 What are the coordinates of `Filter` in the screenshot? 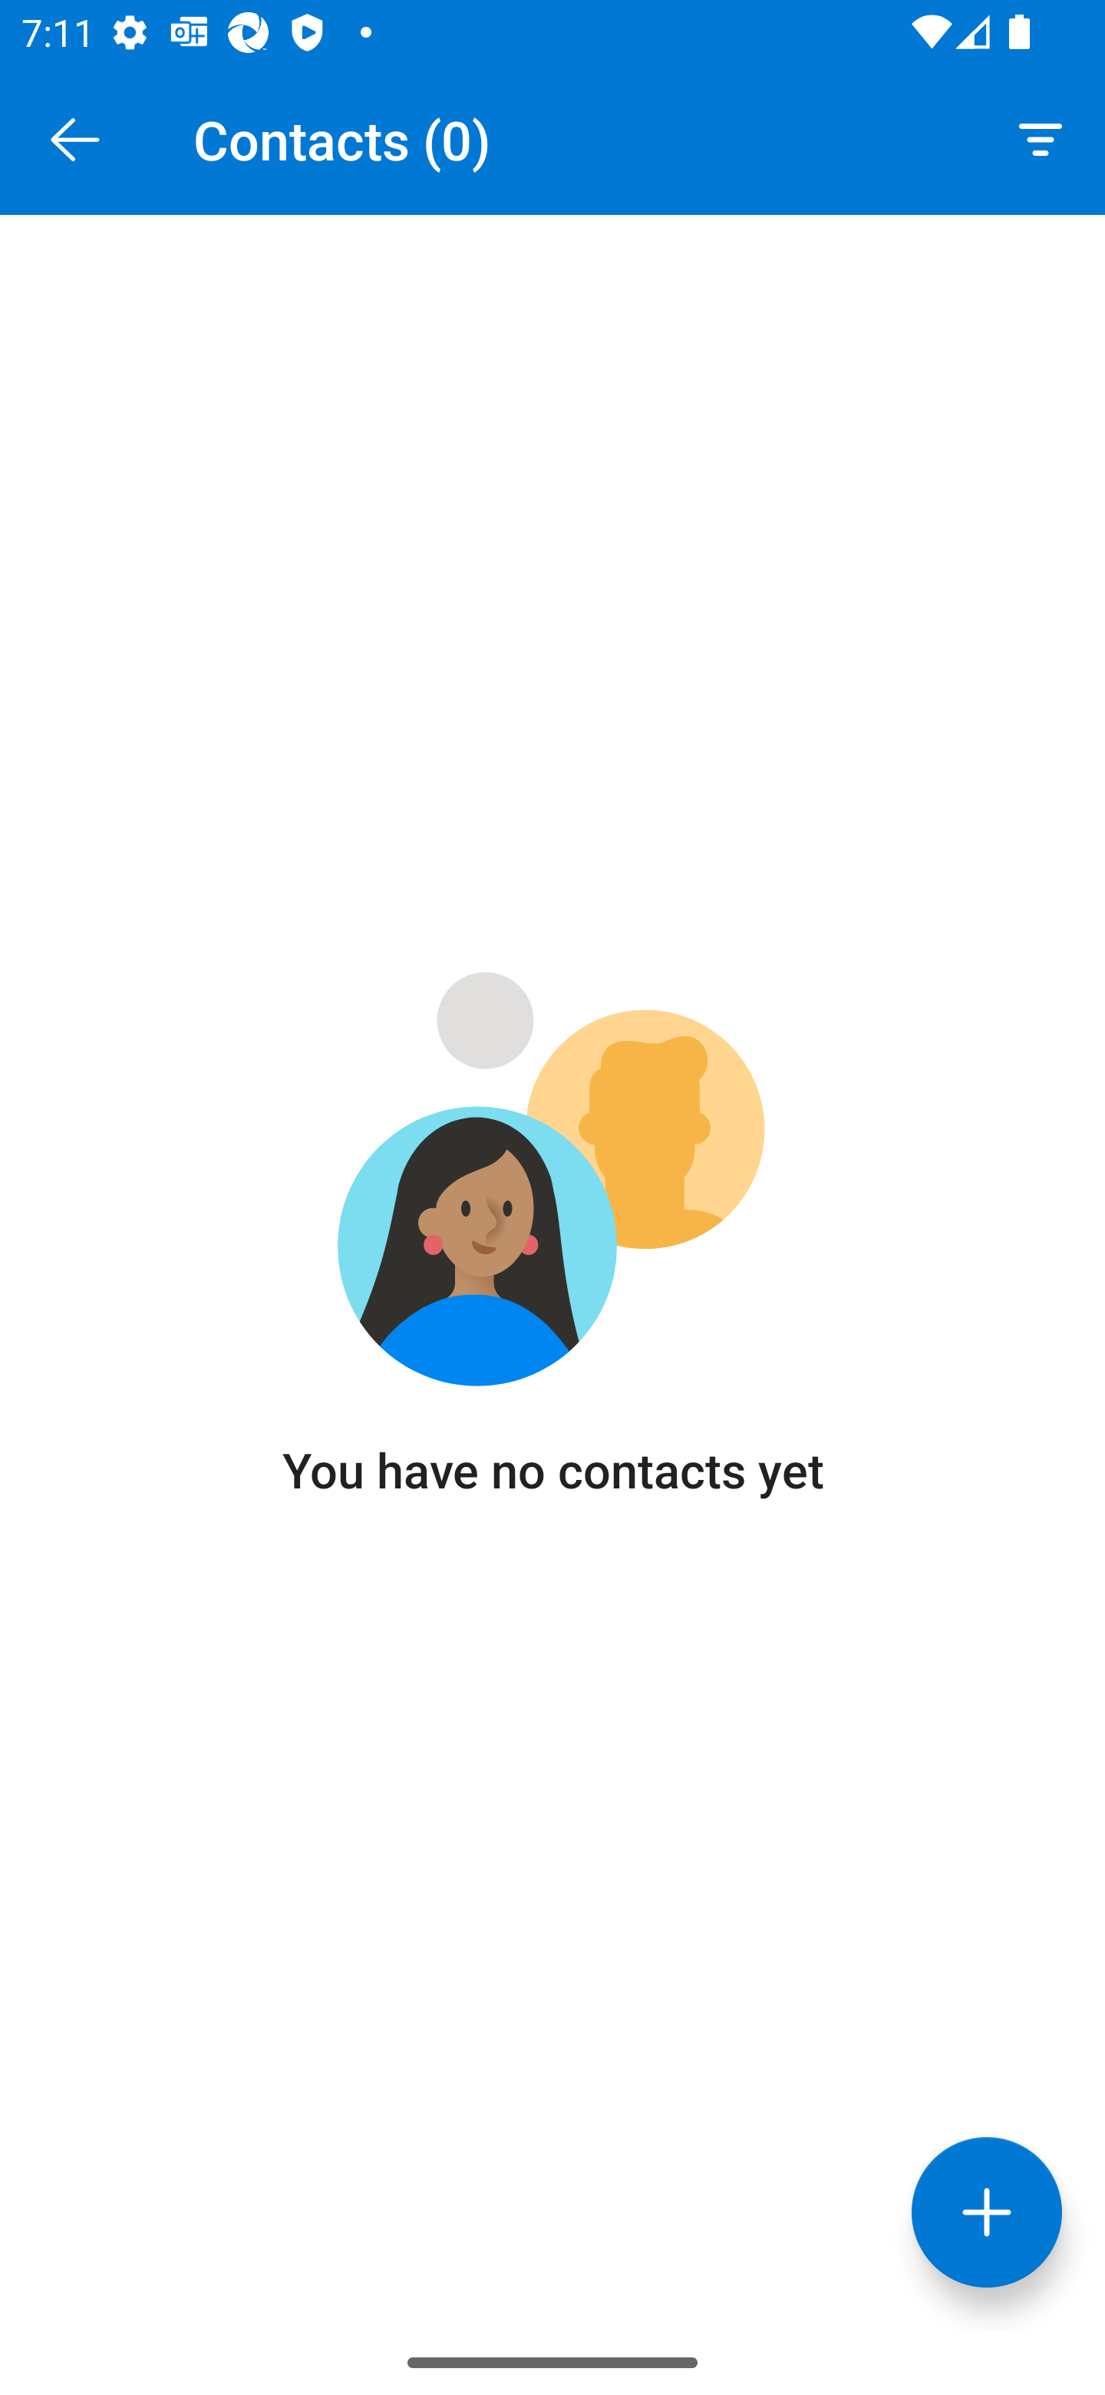 It's located at (1041, 138).